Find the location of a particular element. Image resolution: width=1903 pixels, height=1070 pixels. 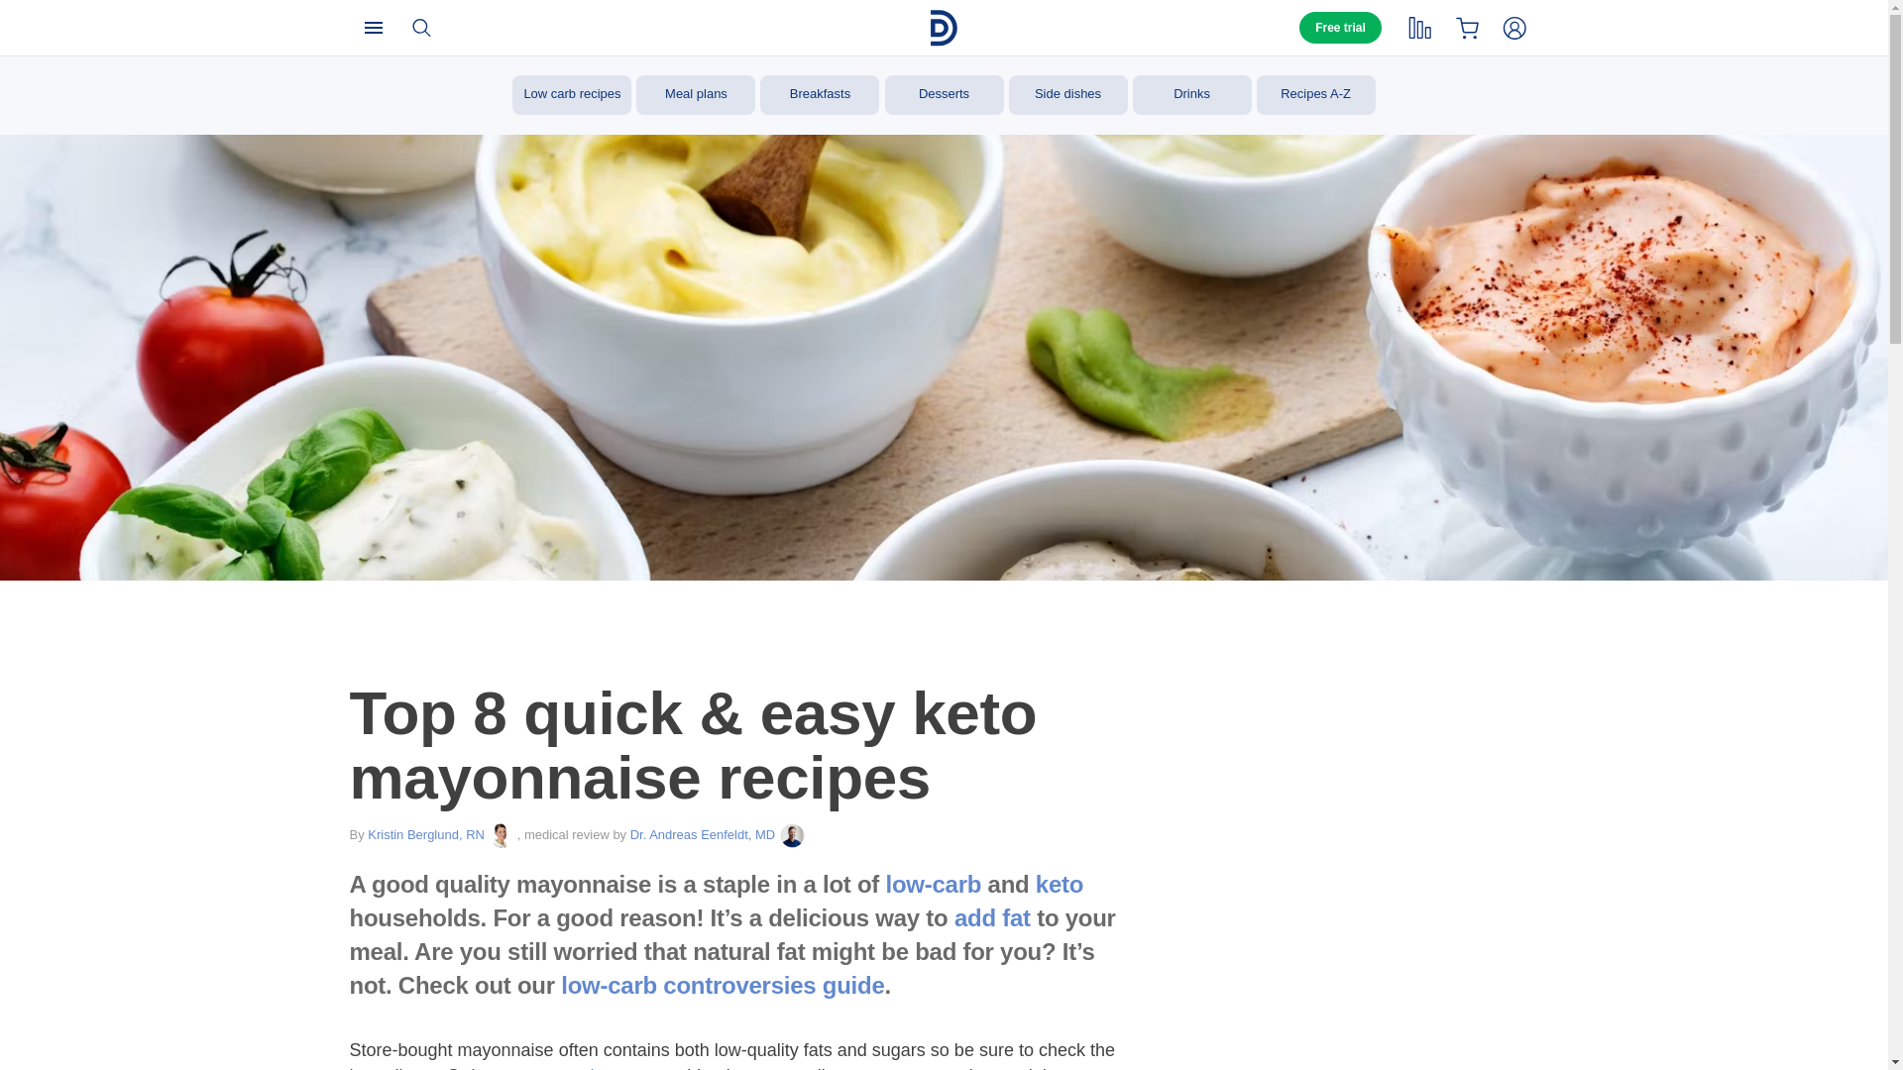

Shopping List is located at coordinates (1466, 27).